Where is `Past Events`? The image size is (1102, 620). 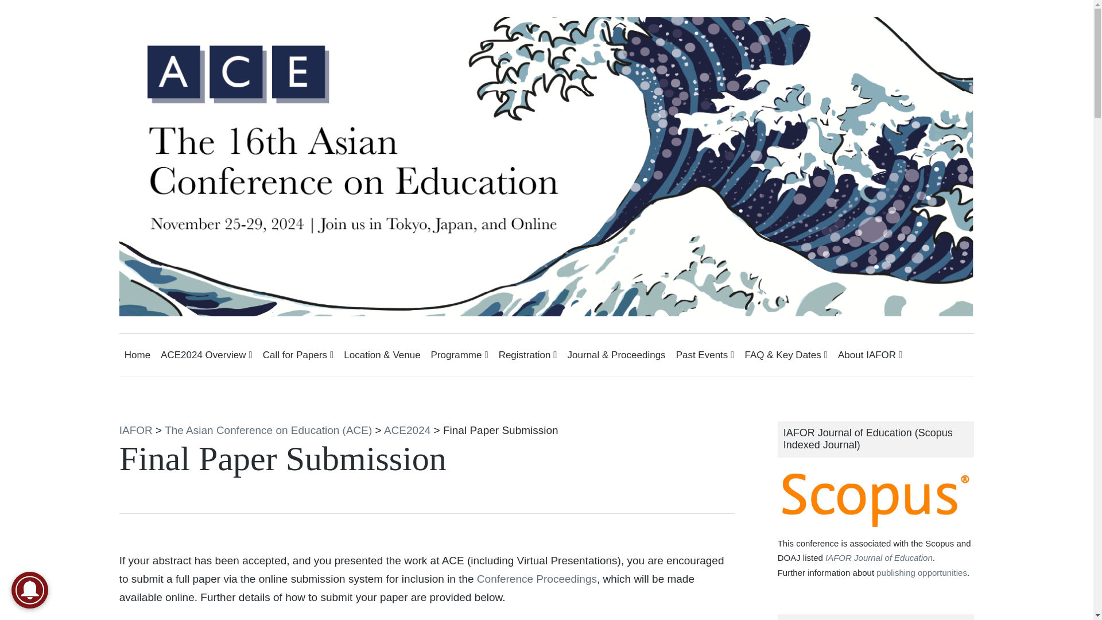
Past Events is located at coordinates (705, 355).